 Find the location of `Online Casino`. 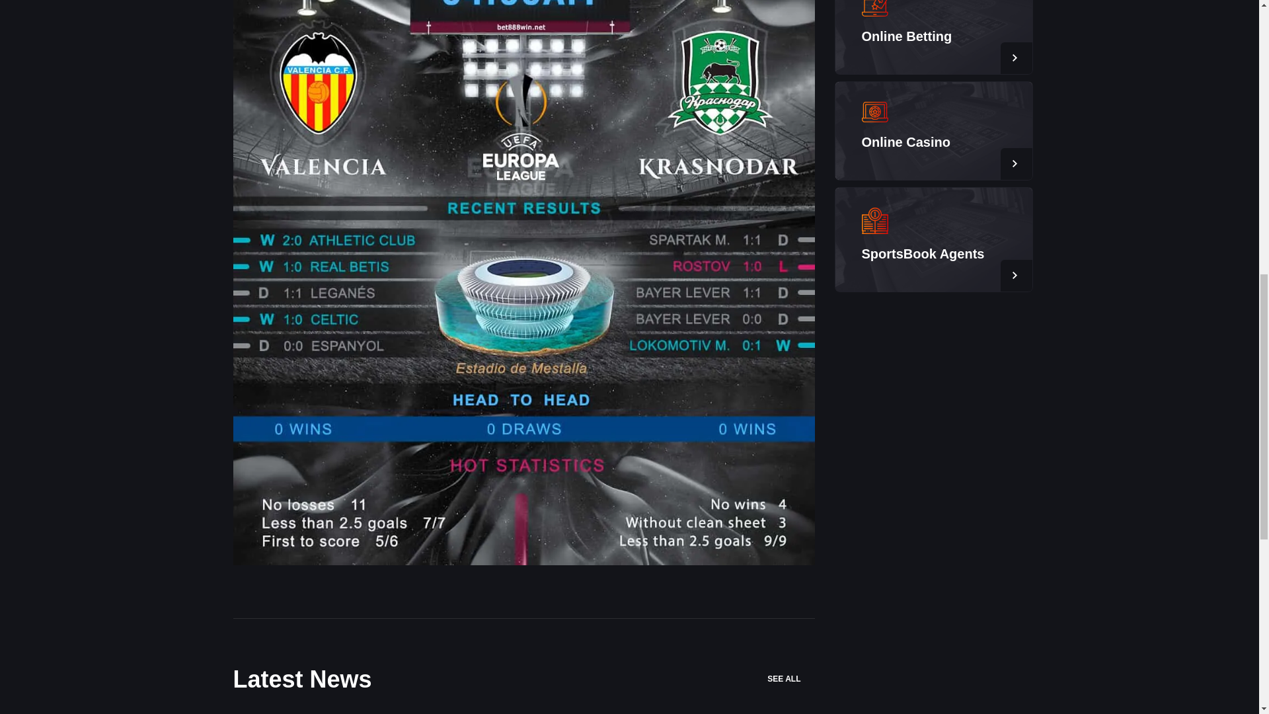

Online Casino is located at coordinates (905, 141).